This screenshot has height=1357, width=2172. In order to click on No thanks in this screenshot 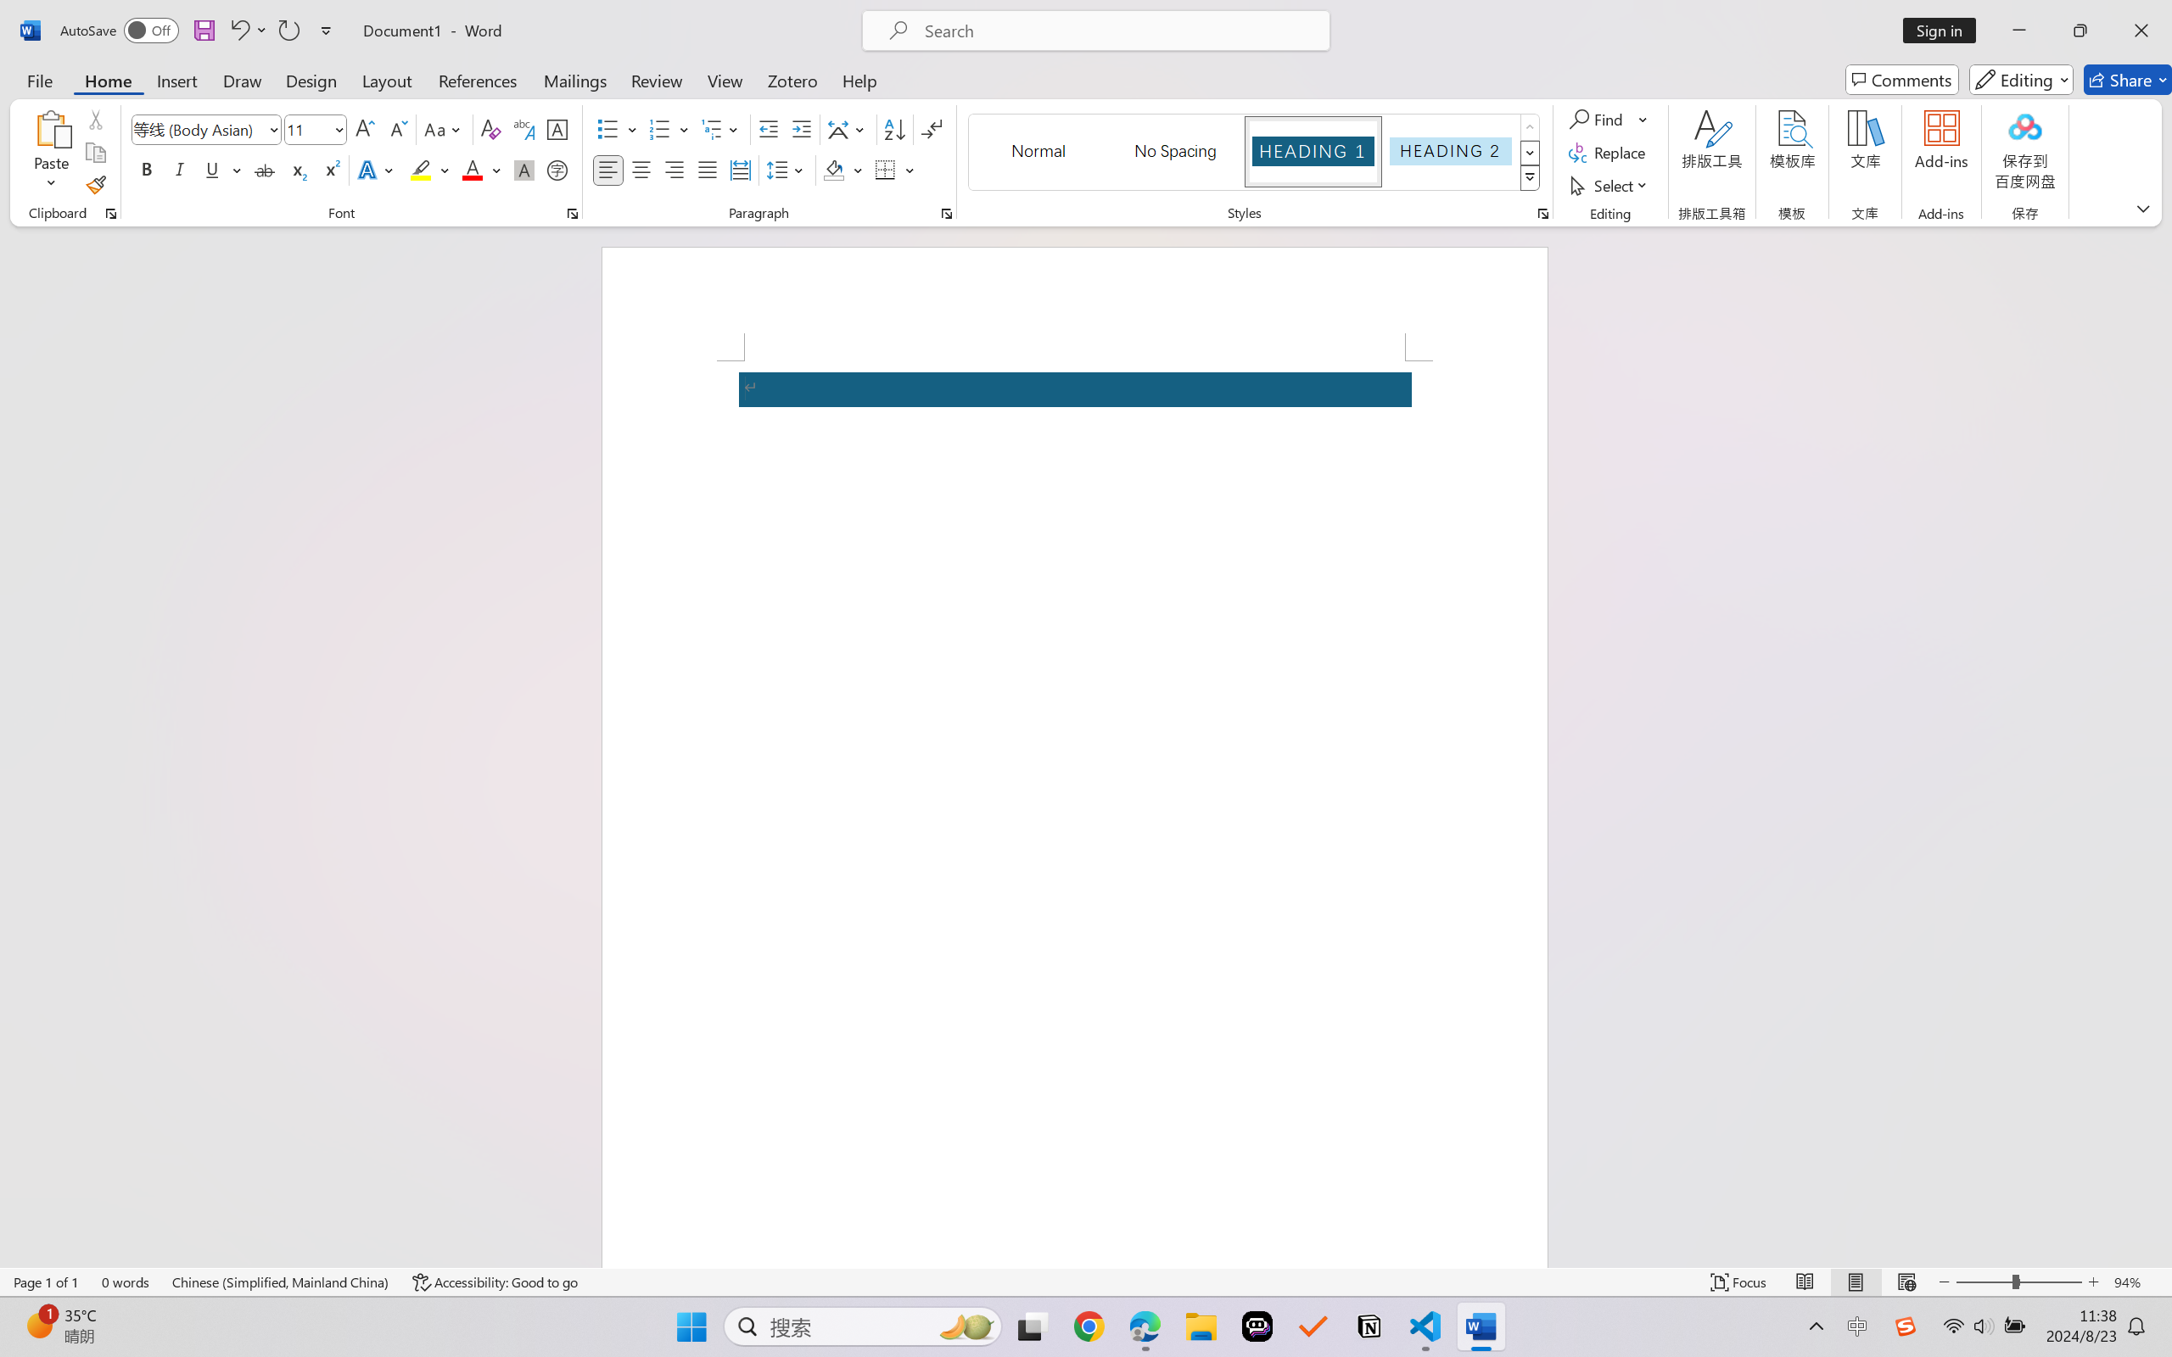, I will do `click(2114, 225)`.